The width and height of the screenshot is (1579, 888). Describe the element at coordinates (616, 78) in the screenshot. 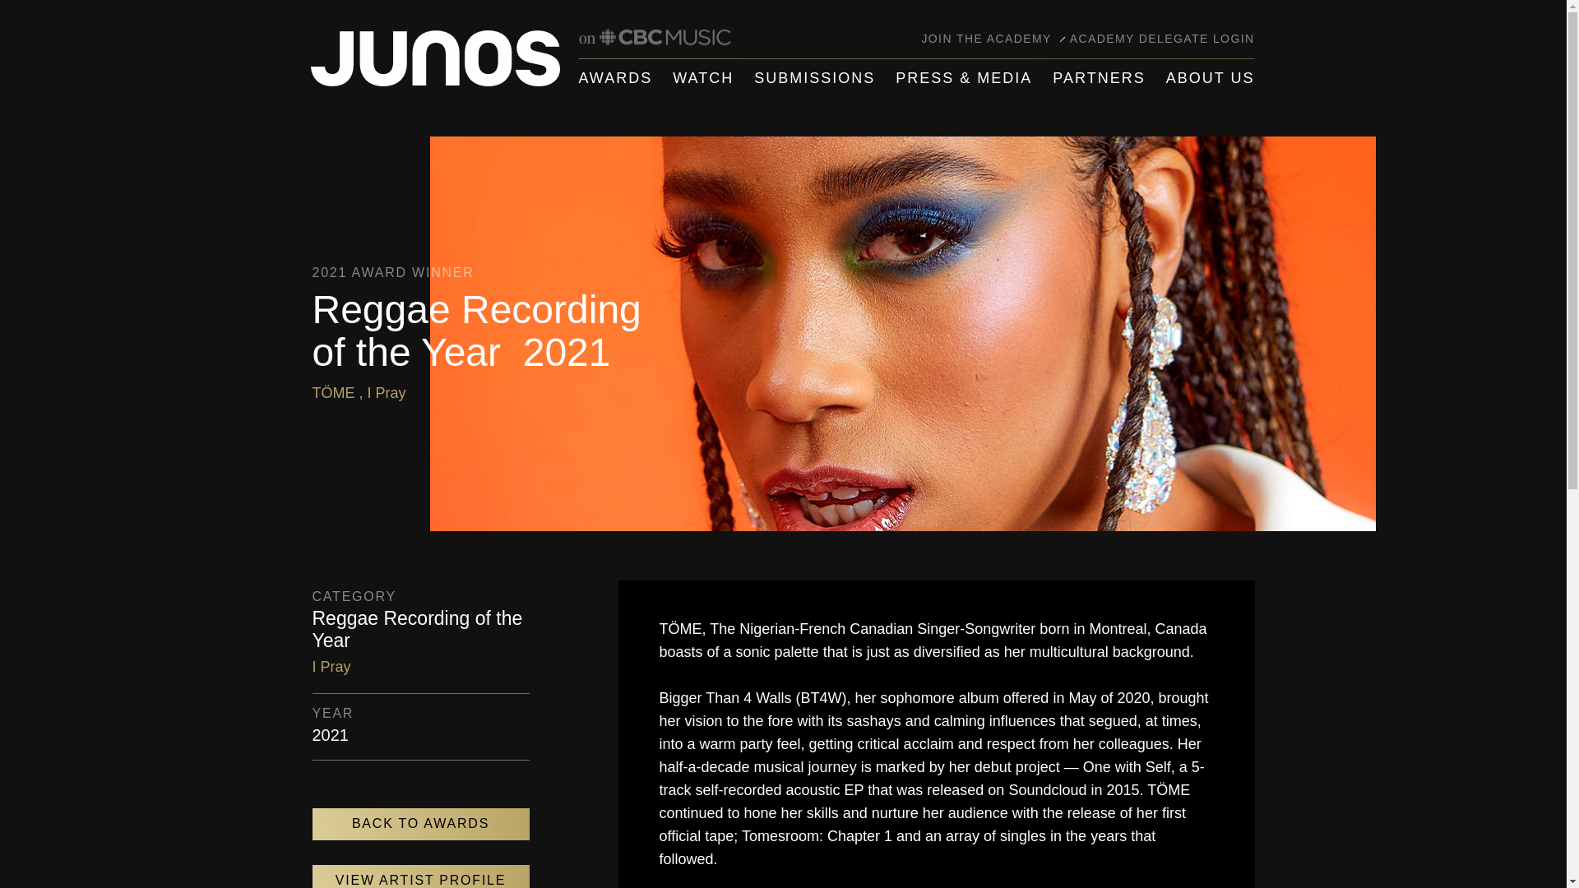

I see `AWARDS` at that location.